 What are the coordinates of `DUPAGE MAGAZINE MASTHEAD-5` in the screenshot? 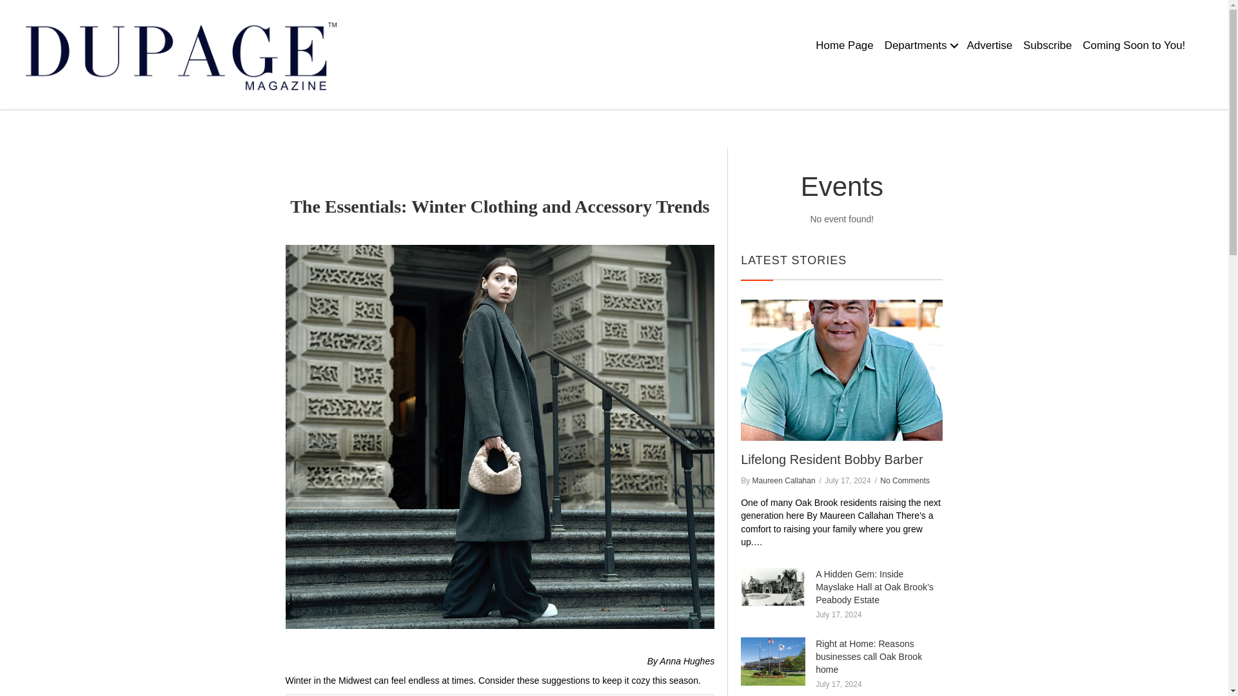 It's located at (181, 56).